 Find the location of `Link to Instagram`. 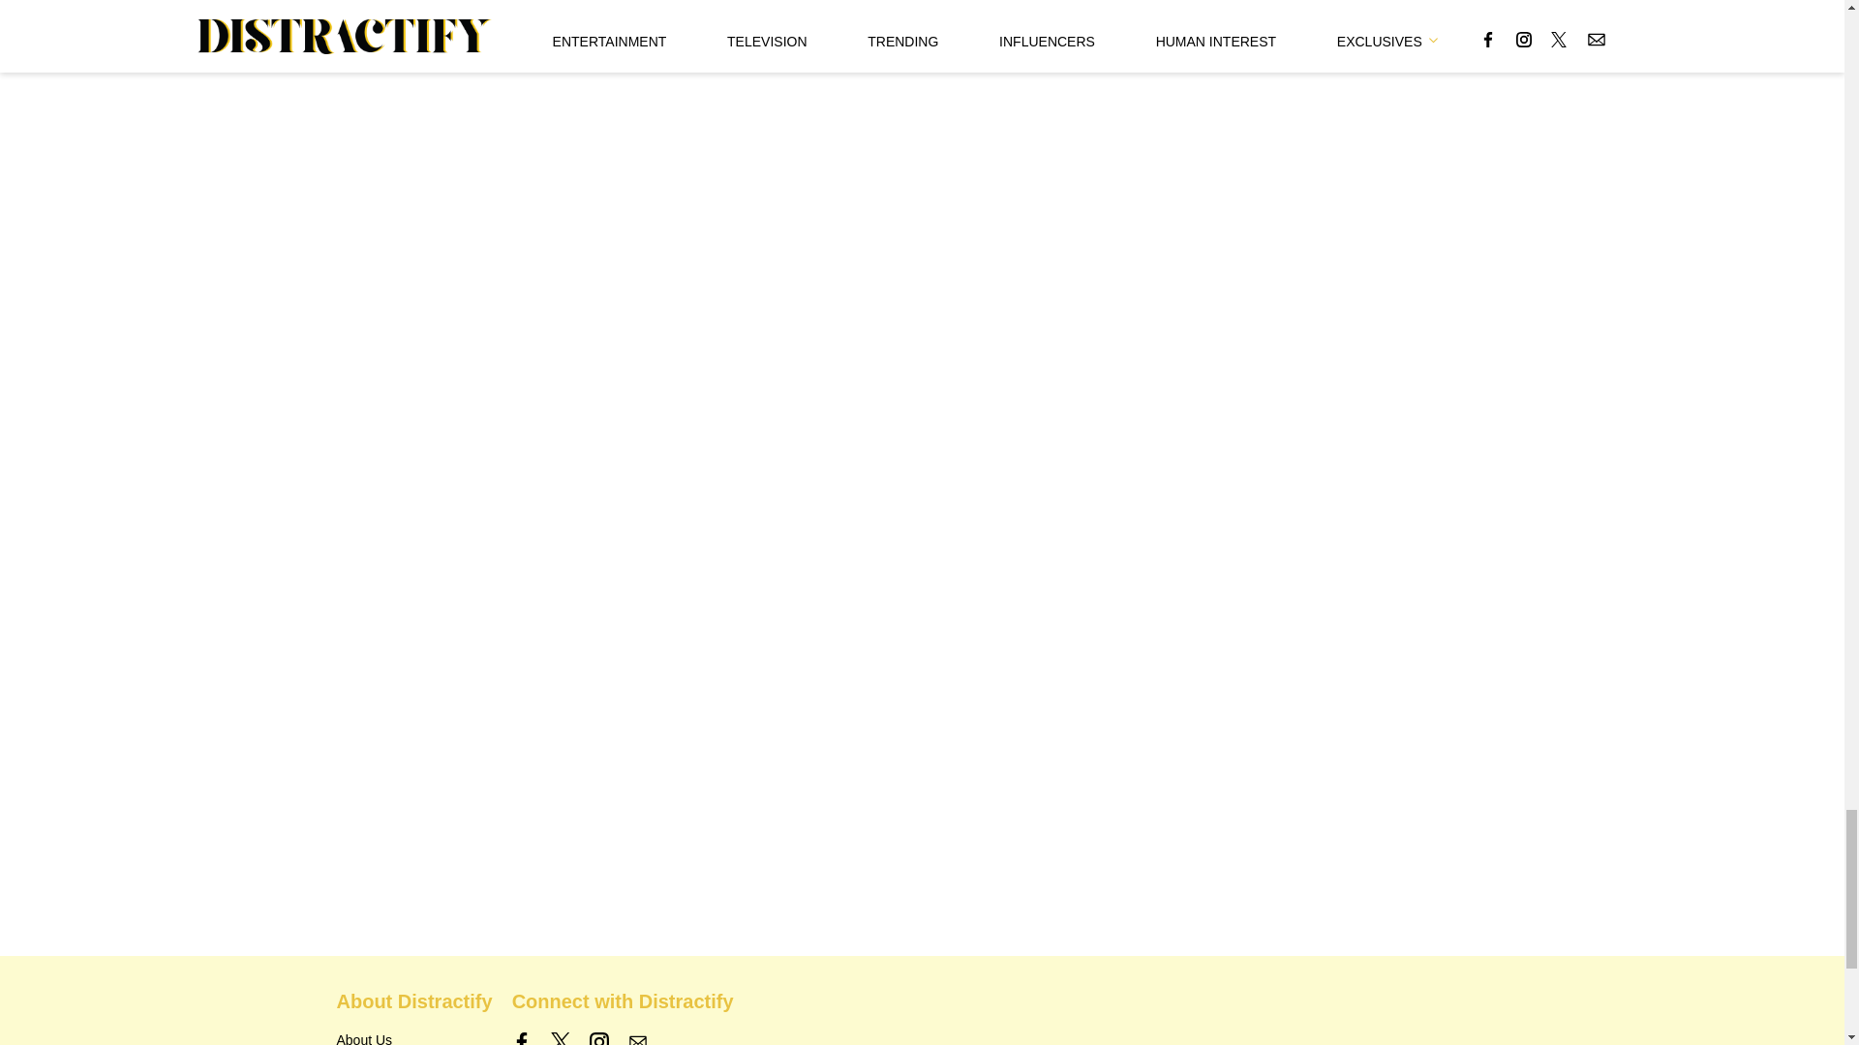

Link to Instagram is located at coordinates (598, 1039).